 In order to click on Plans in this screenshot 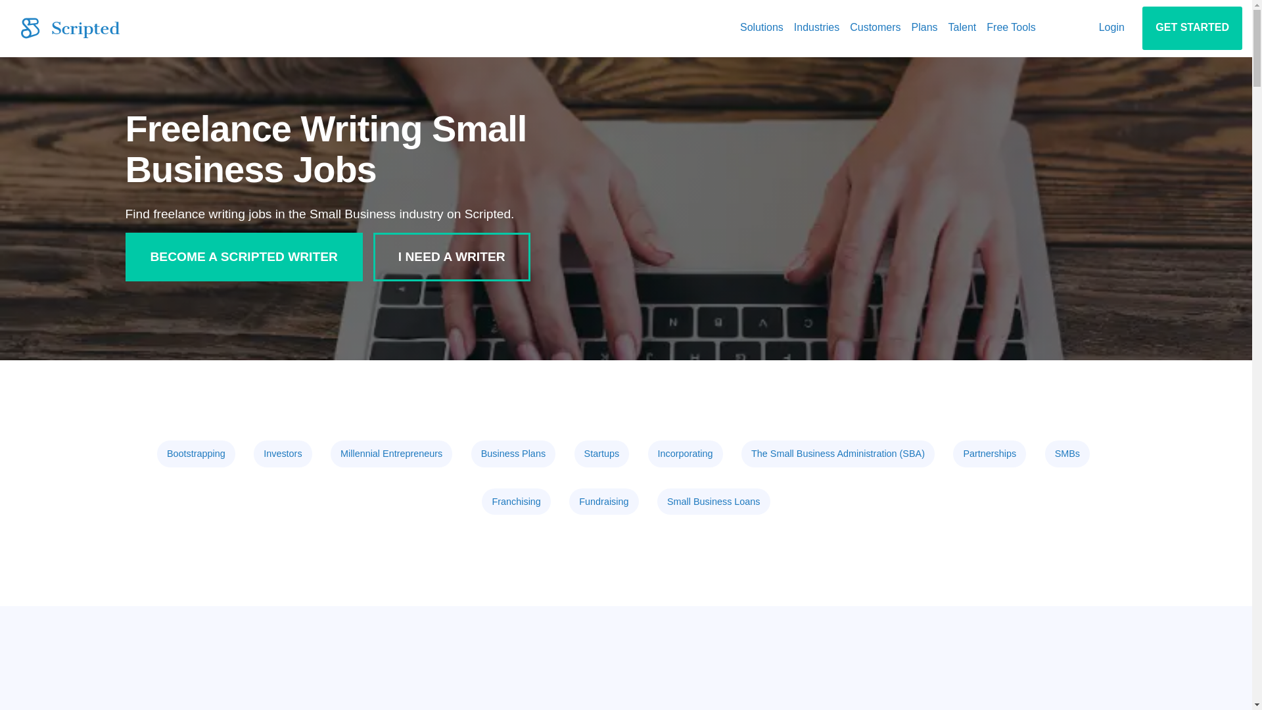, I will do `click(924, 28)`.